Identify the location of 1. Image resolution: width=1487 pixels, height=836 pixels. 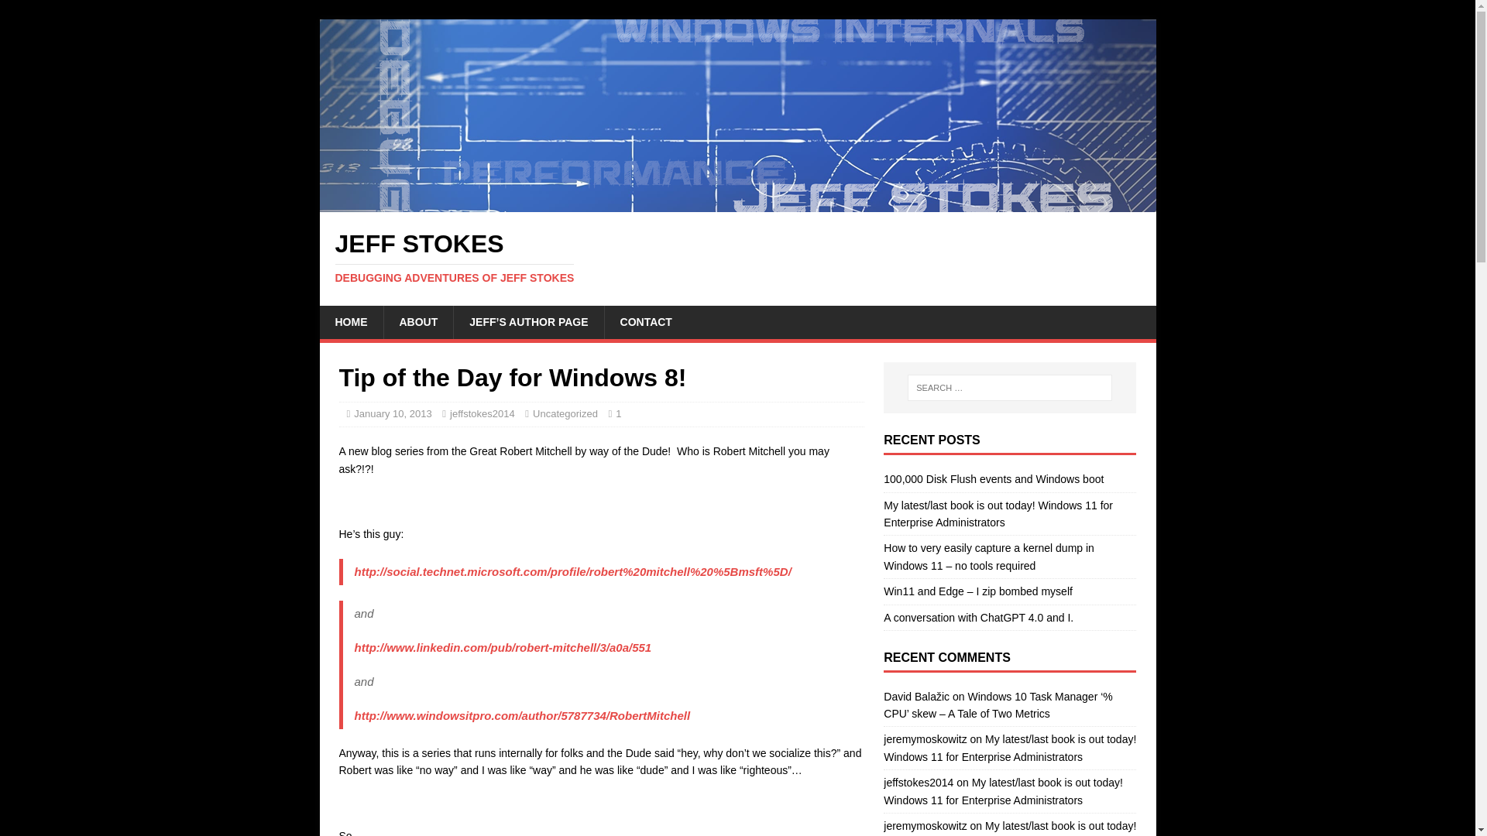
(645, 322).